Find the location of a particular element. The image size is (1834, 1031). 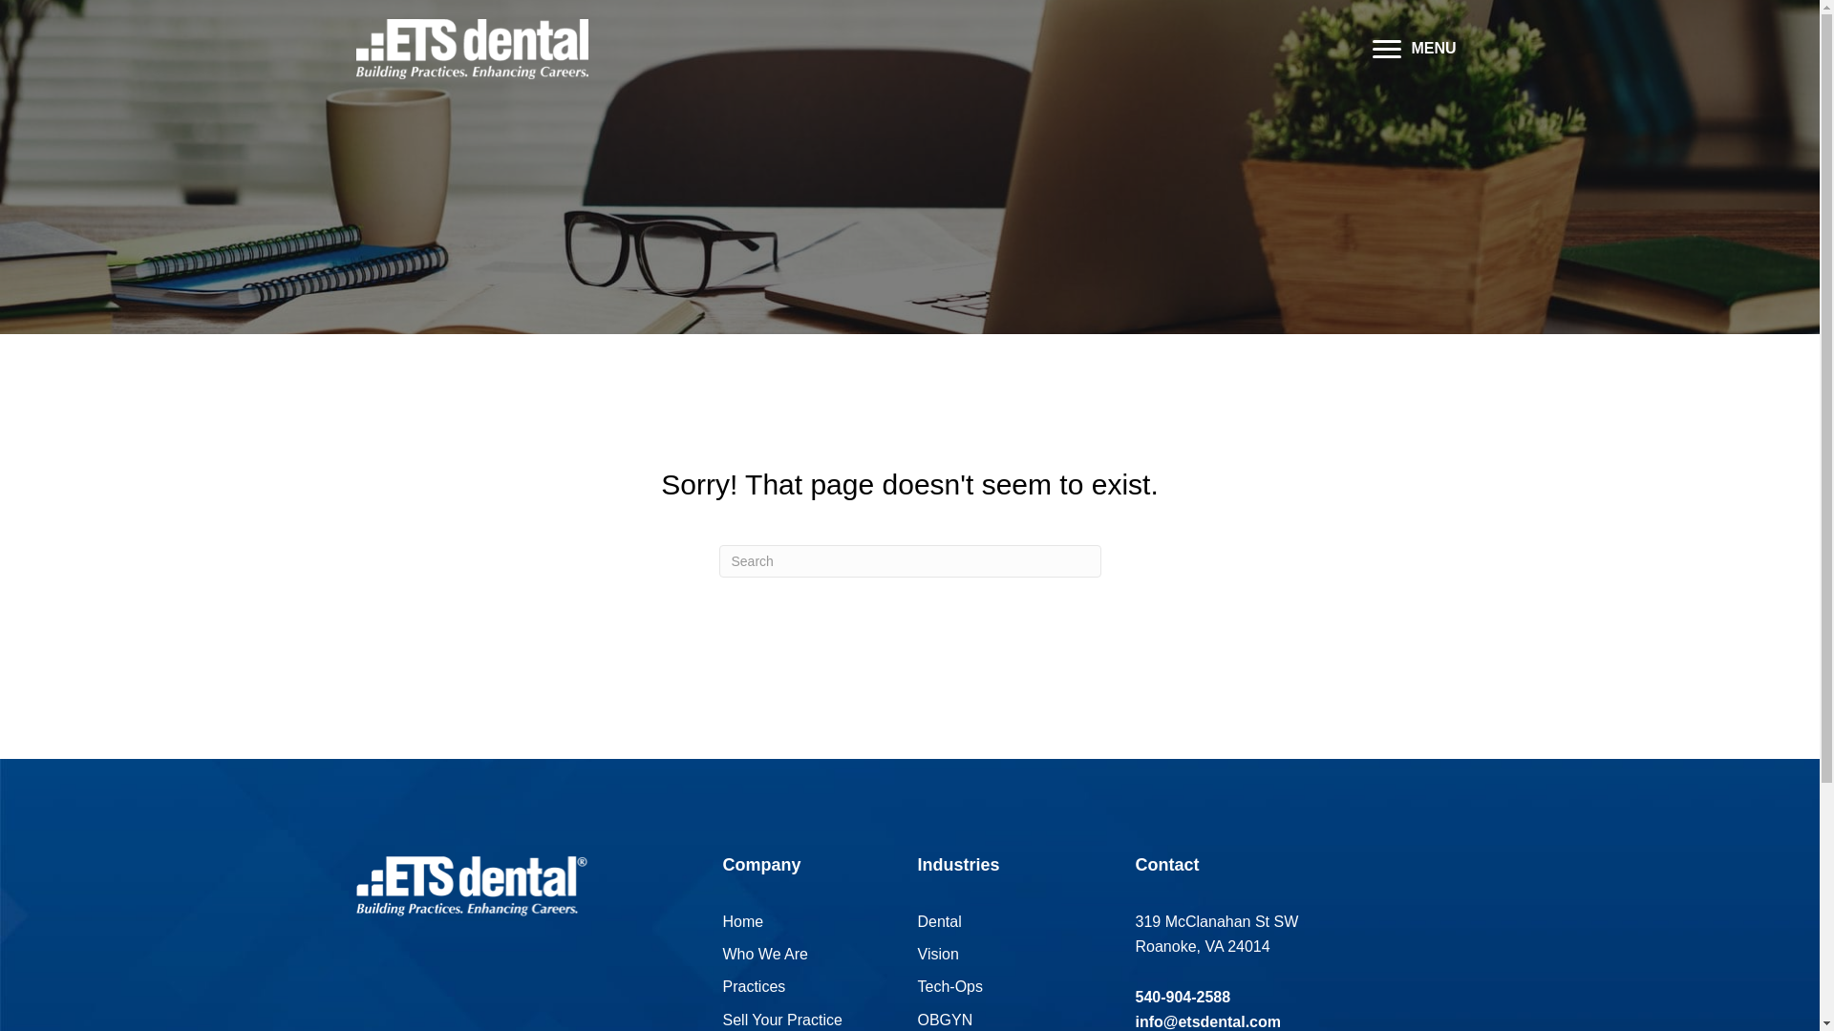

Sell Your Practice is located at coordinates (781, 1020).